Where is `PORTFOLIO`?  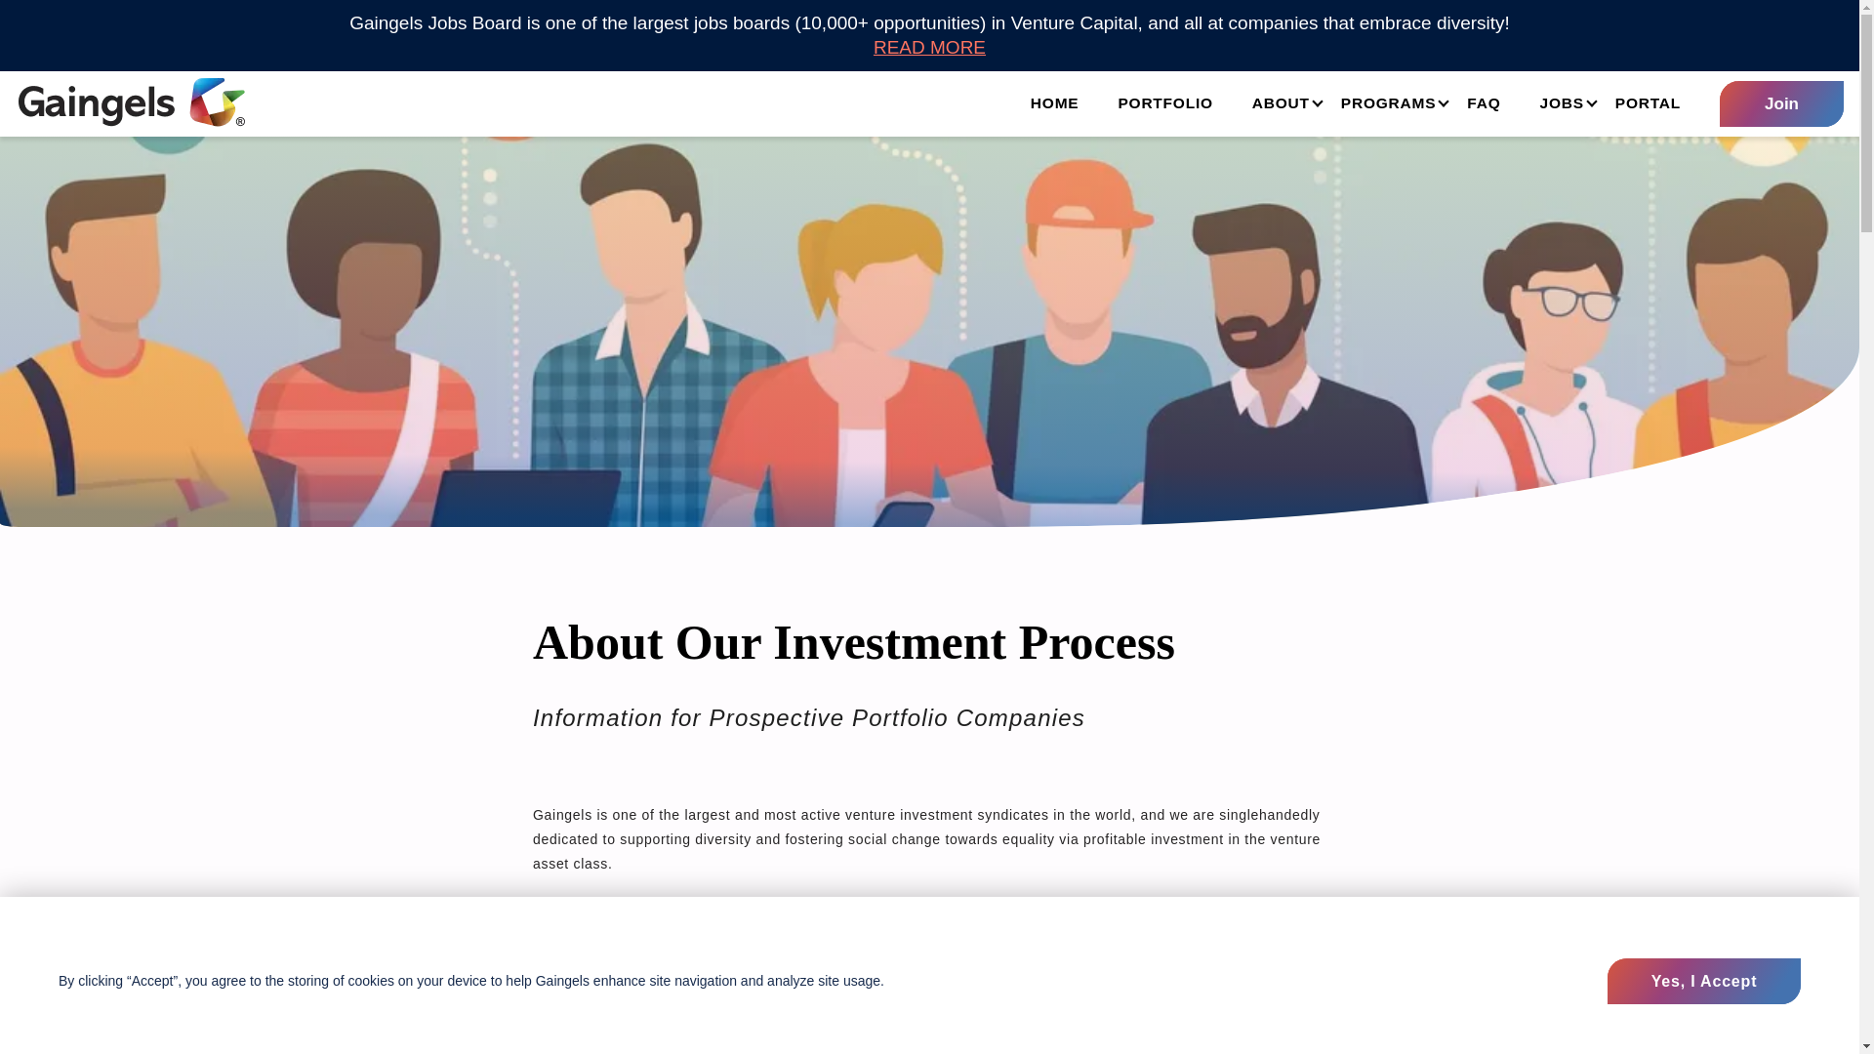
PORTFOLIO is located at coordinates (1164, 103).